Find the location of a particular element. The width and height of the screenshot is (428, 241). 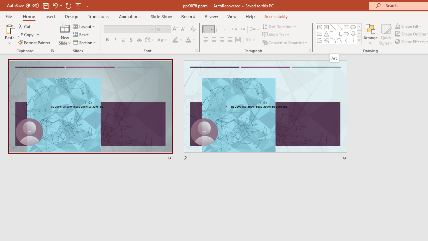

Freeform: Shape is located at coordinates (320, 40).